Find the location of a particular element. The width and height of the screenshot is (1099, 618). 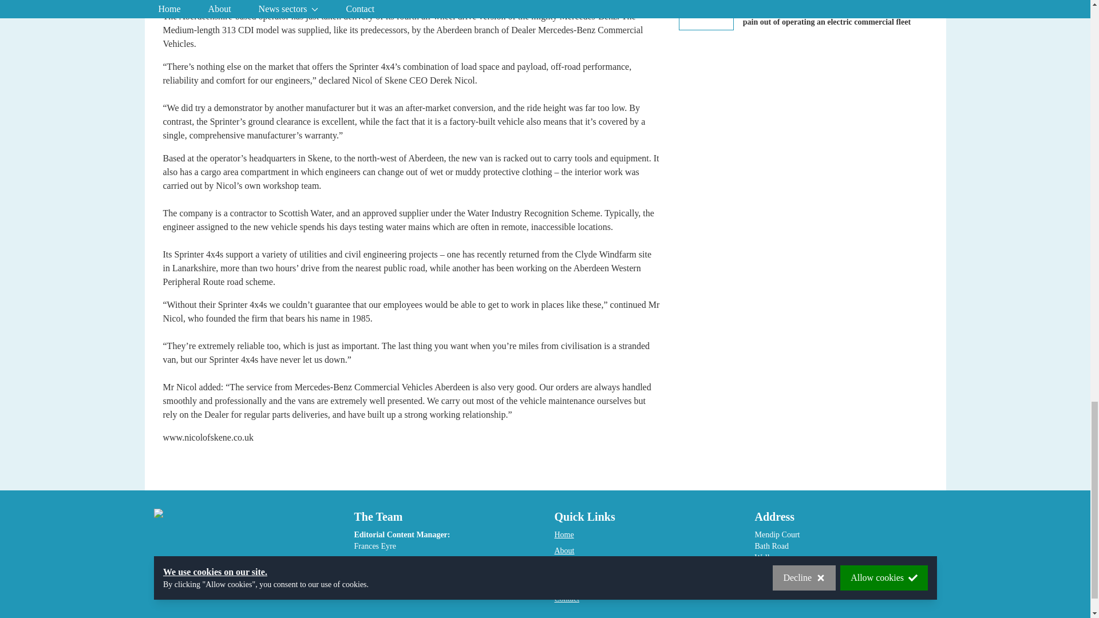

The Voices Network is located at coordinates (586, 583).